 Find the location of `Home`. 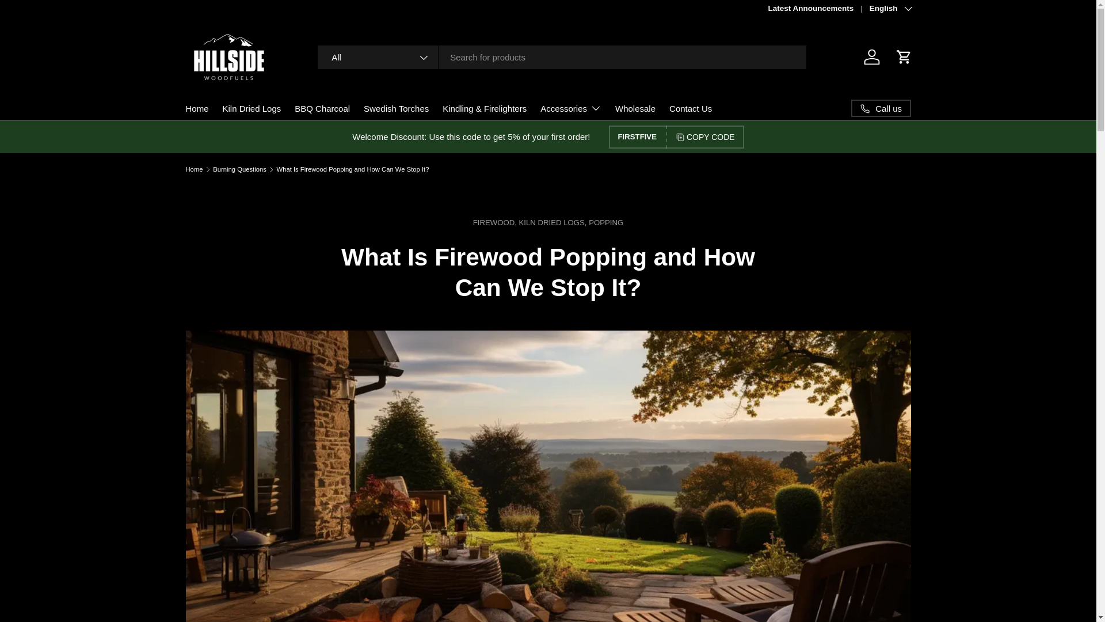

Home is located at coordinates (197, 108).